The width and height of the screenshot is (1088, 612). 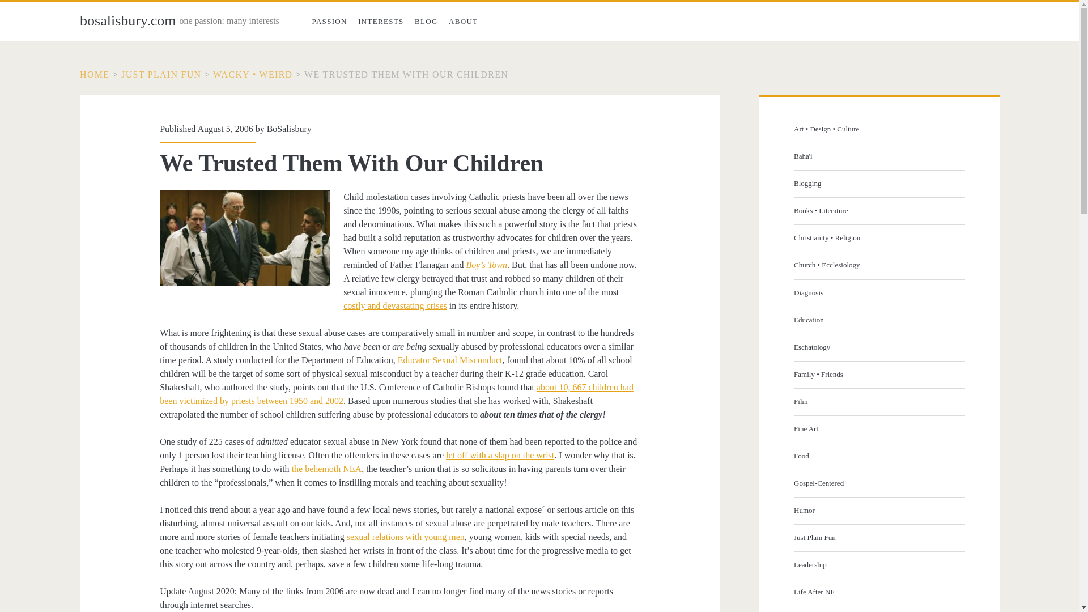 What do you see at coordinates (326, 468) in the screenshot?
I see `National Education Association` at bounding box center [326, 468].